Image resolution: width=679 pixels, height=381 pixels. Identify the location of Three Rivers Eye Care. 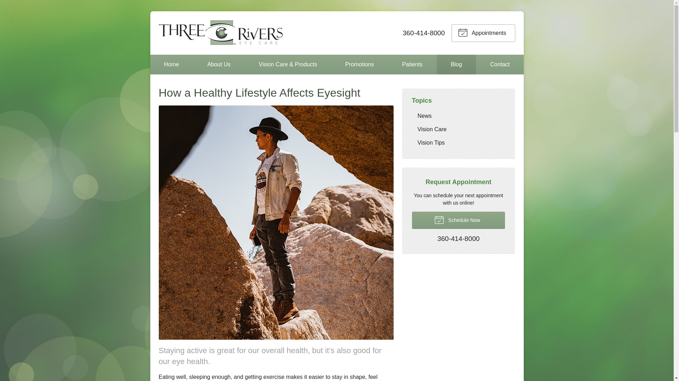
(220, 33).